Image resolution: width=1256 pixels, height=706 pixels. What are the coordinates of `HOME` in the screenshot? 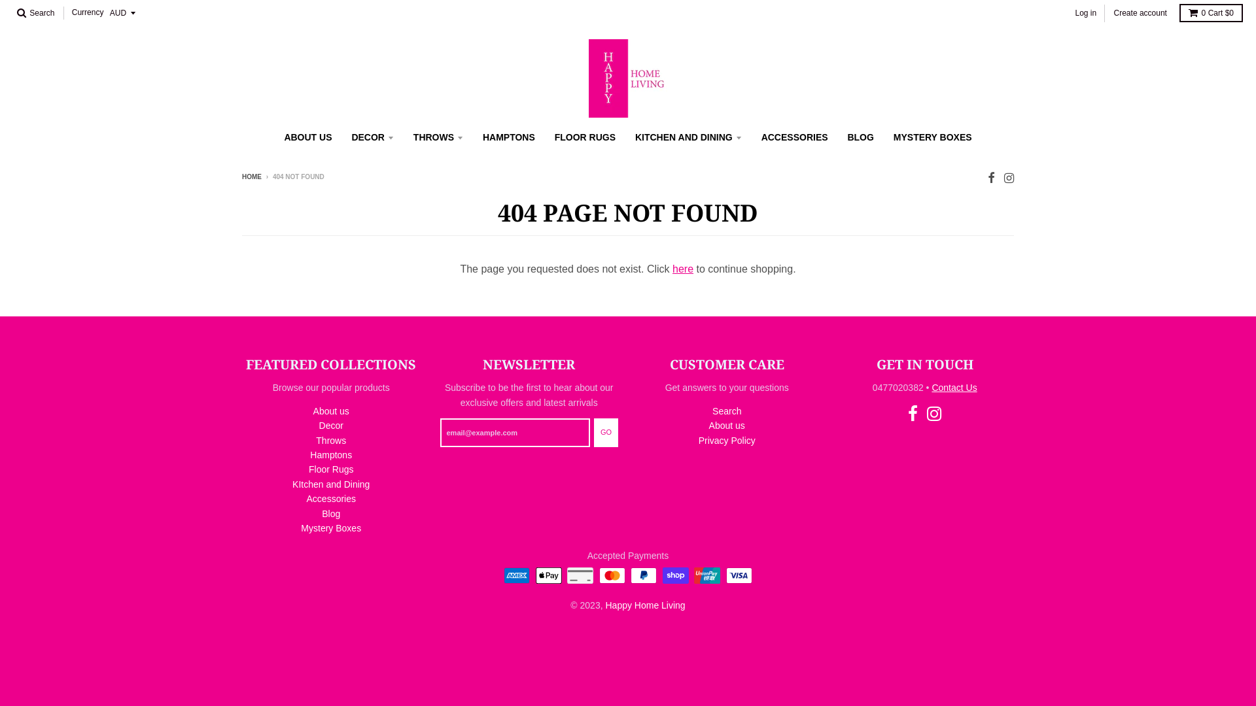 It's located at (252, 176).